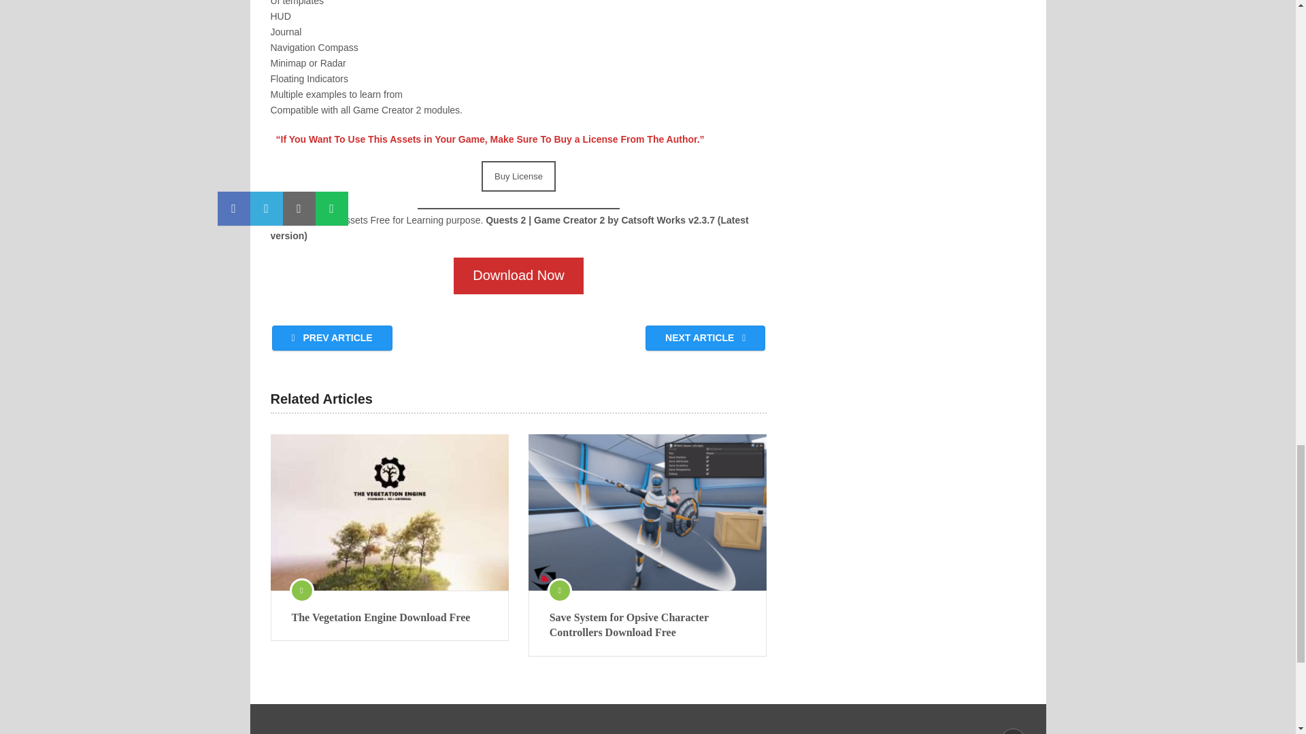 This screenshot has width=1306, height=734. I want to click on Save System for Opsive Character Controllers Download Free, so click(648, 512).